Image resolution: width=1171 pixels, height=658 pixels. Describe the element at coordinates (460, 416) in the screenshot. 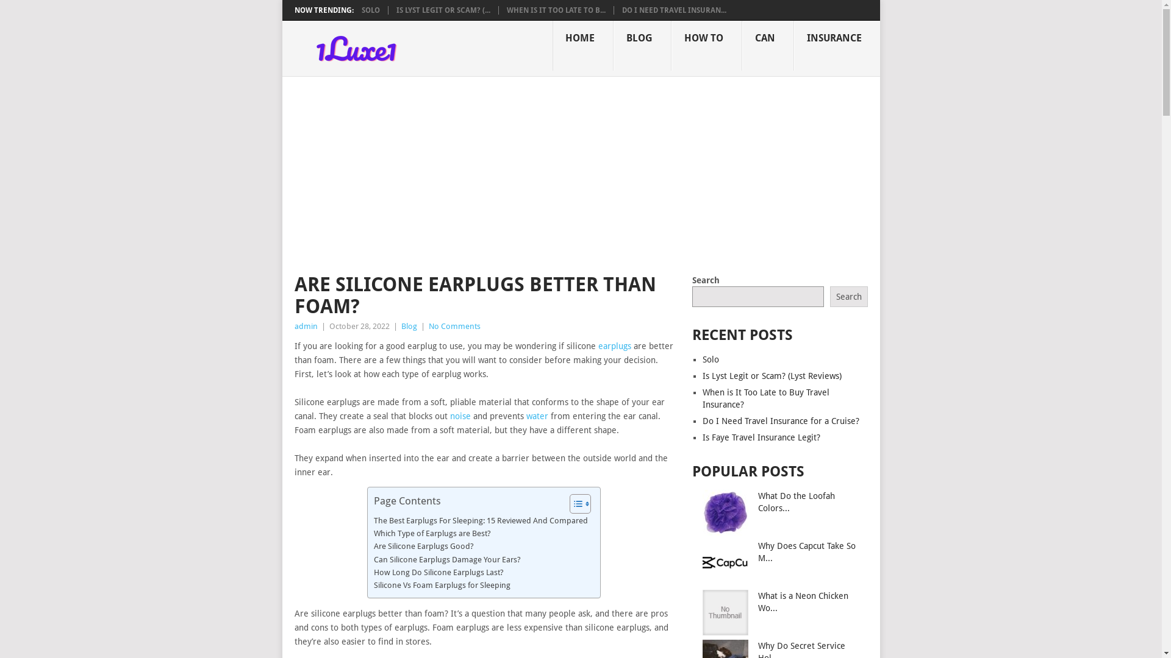

I see `noise` at that location.